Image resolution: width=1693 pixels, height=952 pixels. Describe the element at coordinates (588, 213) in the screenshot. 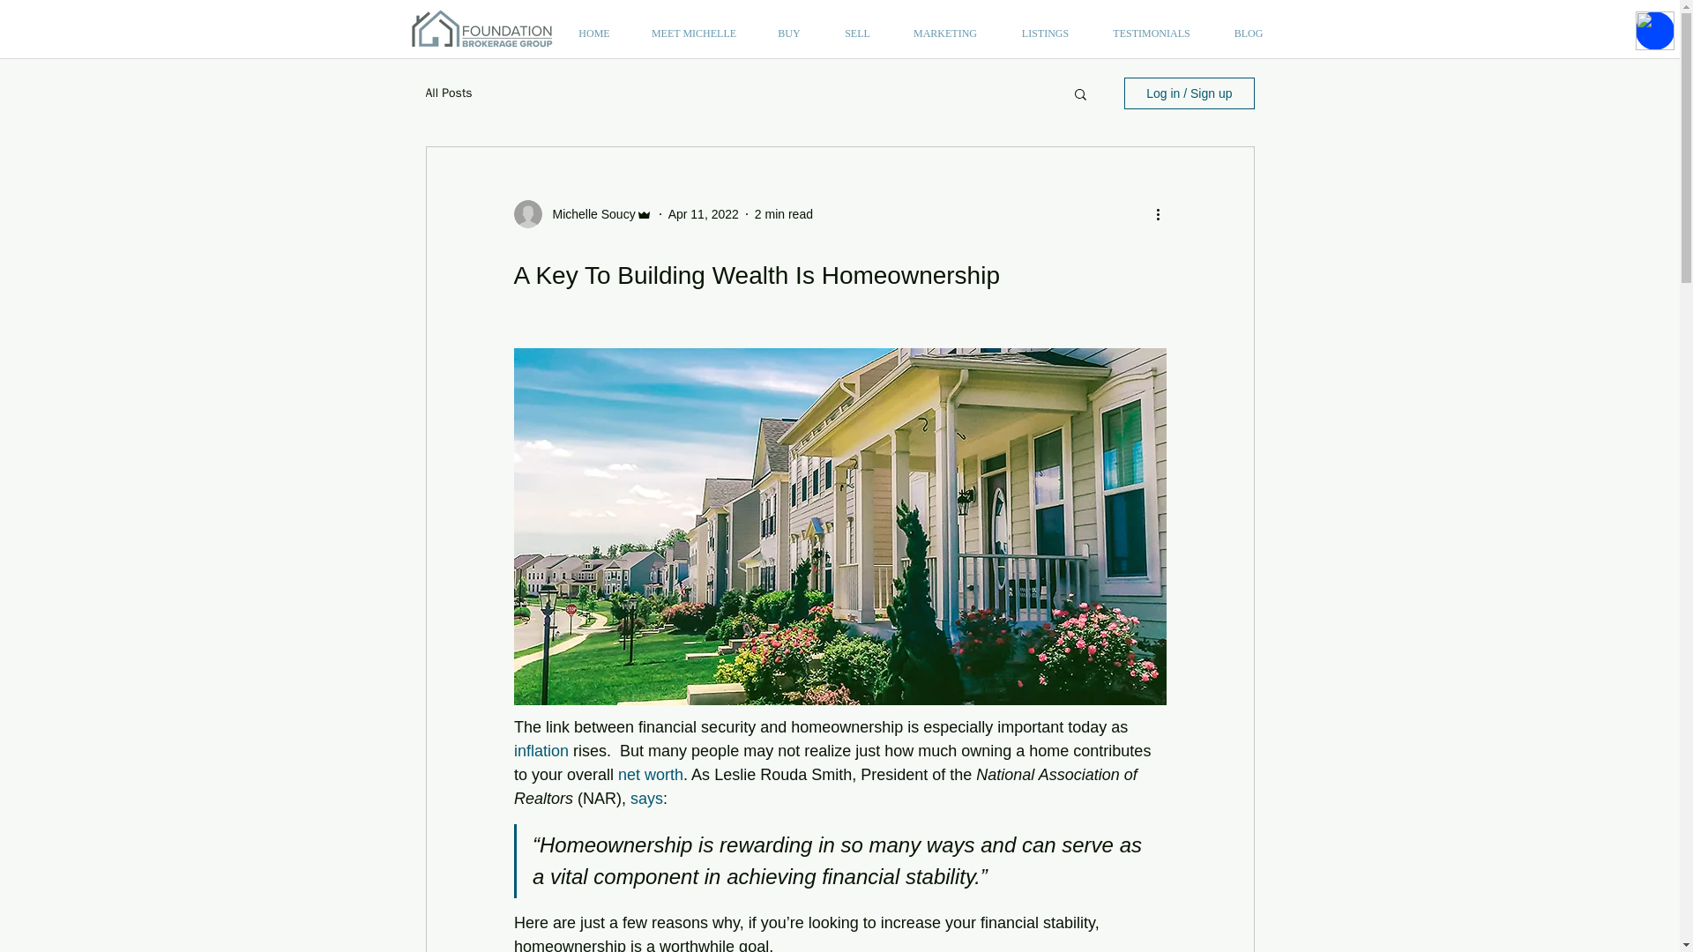

I see `Michelle Soucy` at that location.